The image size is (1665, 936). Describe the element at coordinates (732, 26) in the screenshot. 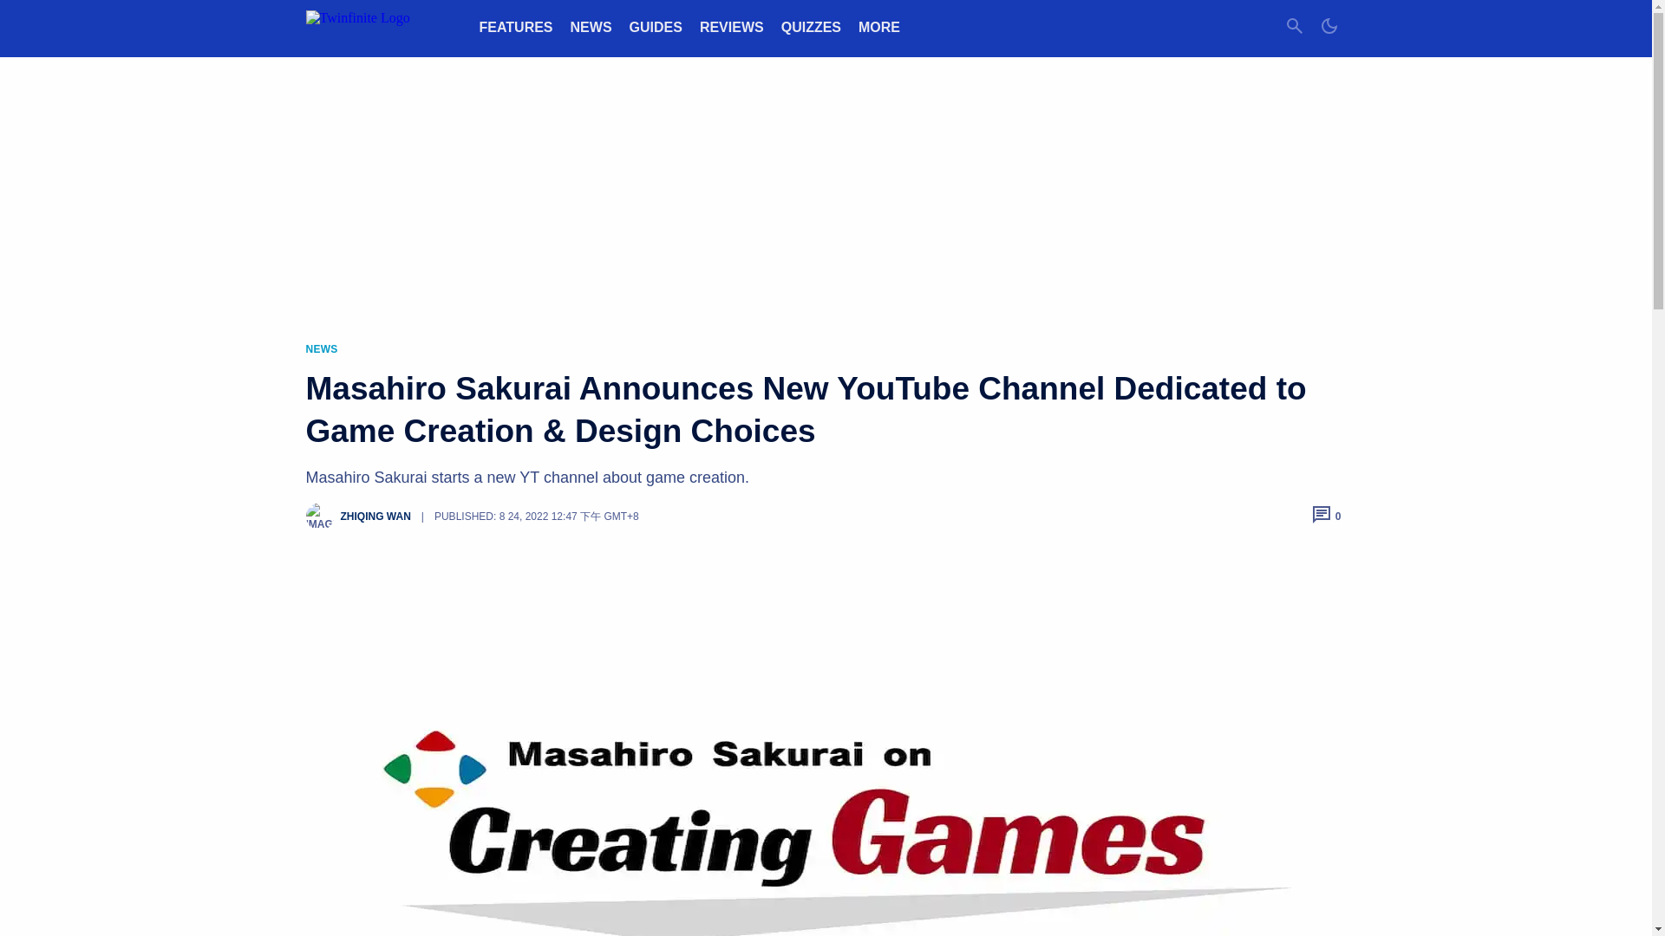

I see `REVIEWS` at that location.